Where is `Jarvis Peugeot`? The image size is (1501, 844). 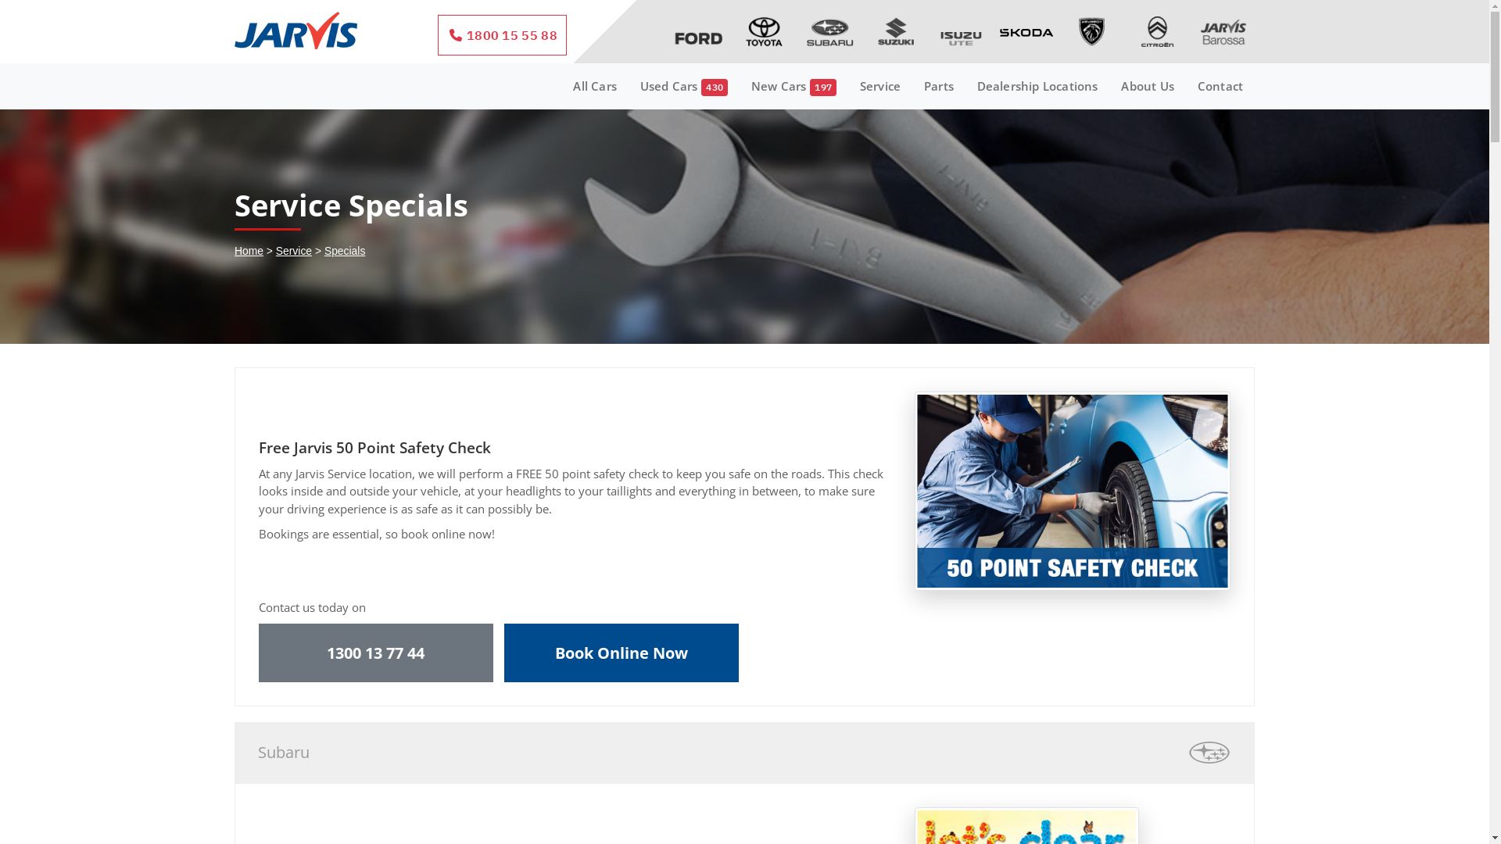
Jarvis Peugeot is located at coordinates (1092, 30).